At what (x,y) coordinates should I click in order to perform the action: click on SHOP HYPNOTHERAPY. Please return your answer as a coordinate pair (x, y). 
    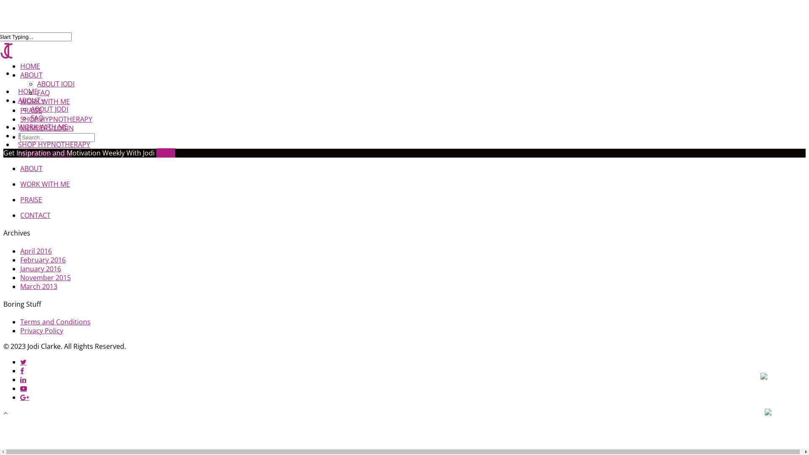
    Looking at the image, I should click on (54, 150).